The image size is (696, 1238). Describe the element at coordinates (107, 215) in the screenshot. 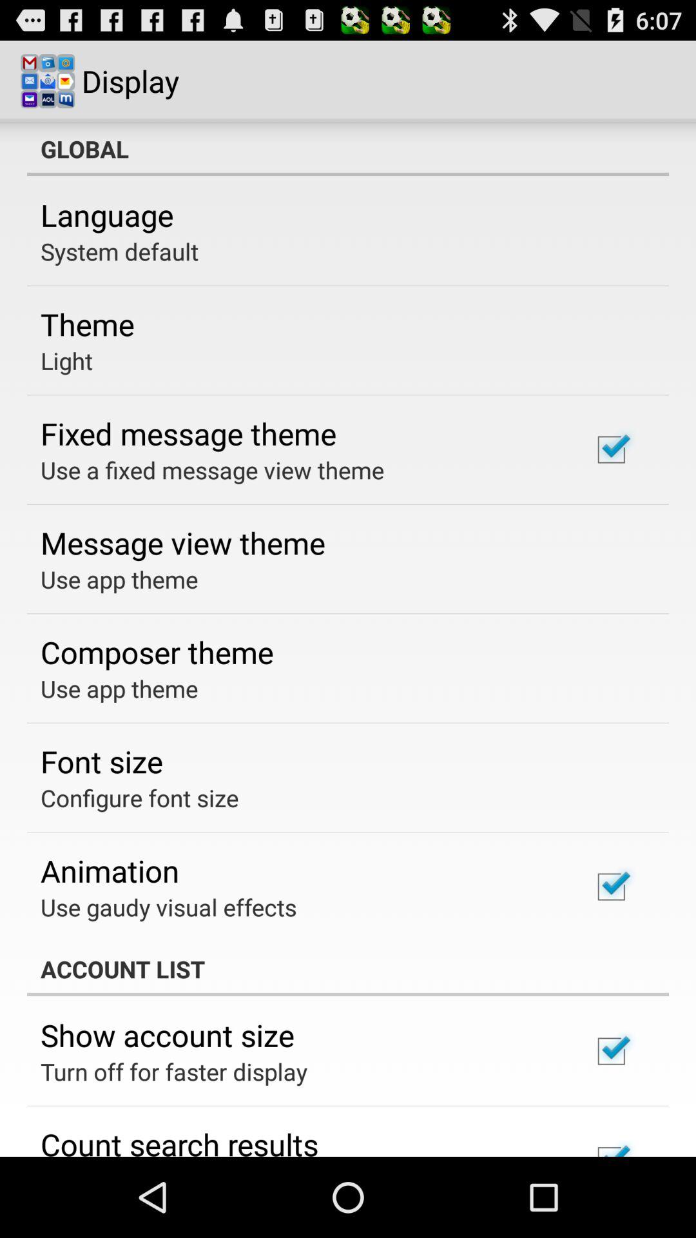

I see `flip to language icon` at that location.